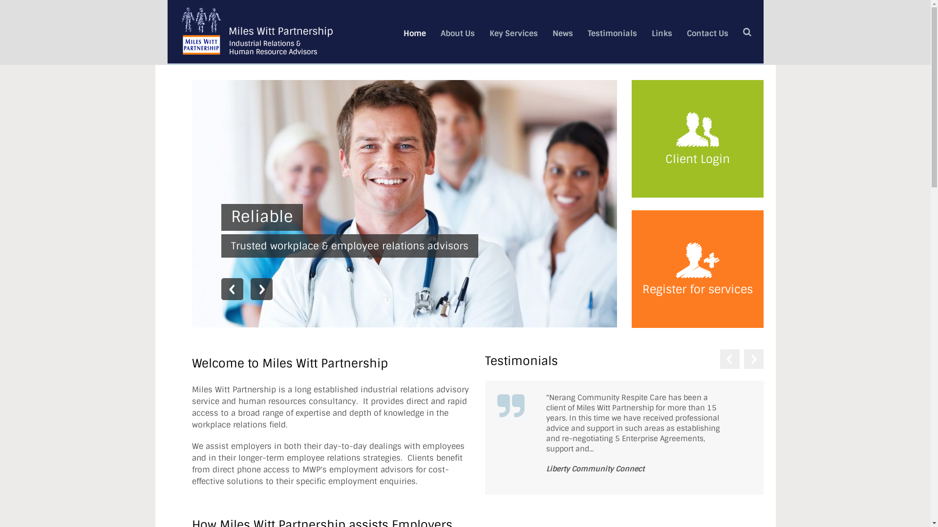 This screenshot has height=527, width=938. Describe the element at coordinates (415, 34) in the screenshot. I see `Home` at that location.